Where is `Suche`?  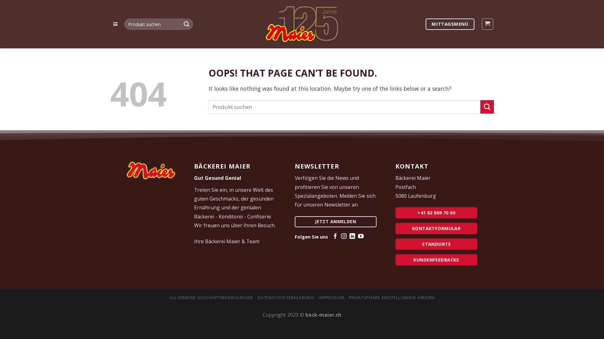 Suche is located at coordinates (187, 24).